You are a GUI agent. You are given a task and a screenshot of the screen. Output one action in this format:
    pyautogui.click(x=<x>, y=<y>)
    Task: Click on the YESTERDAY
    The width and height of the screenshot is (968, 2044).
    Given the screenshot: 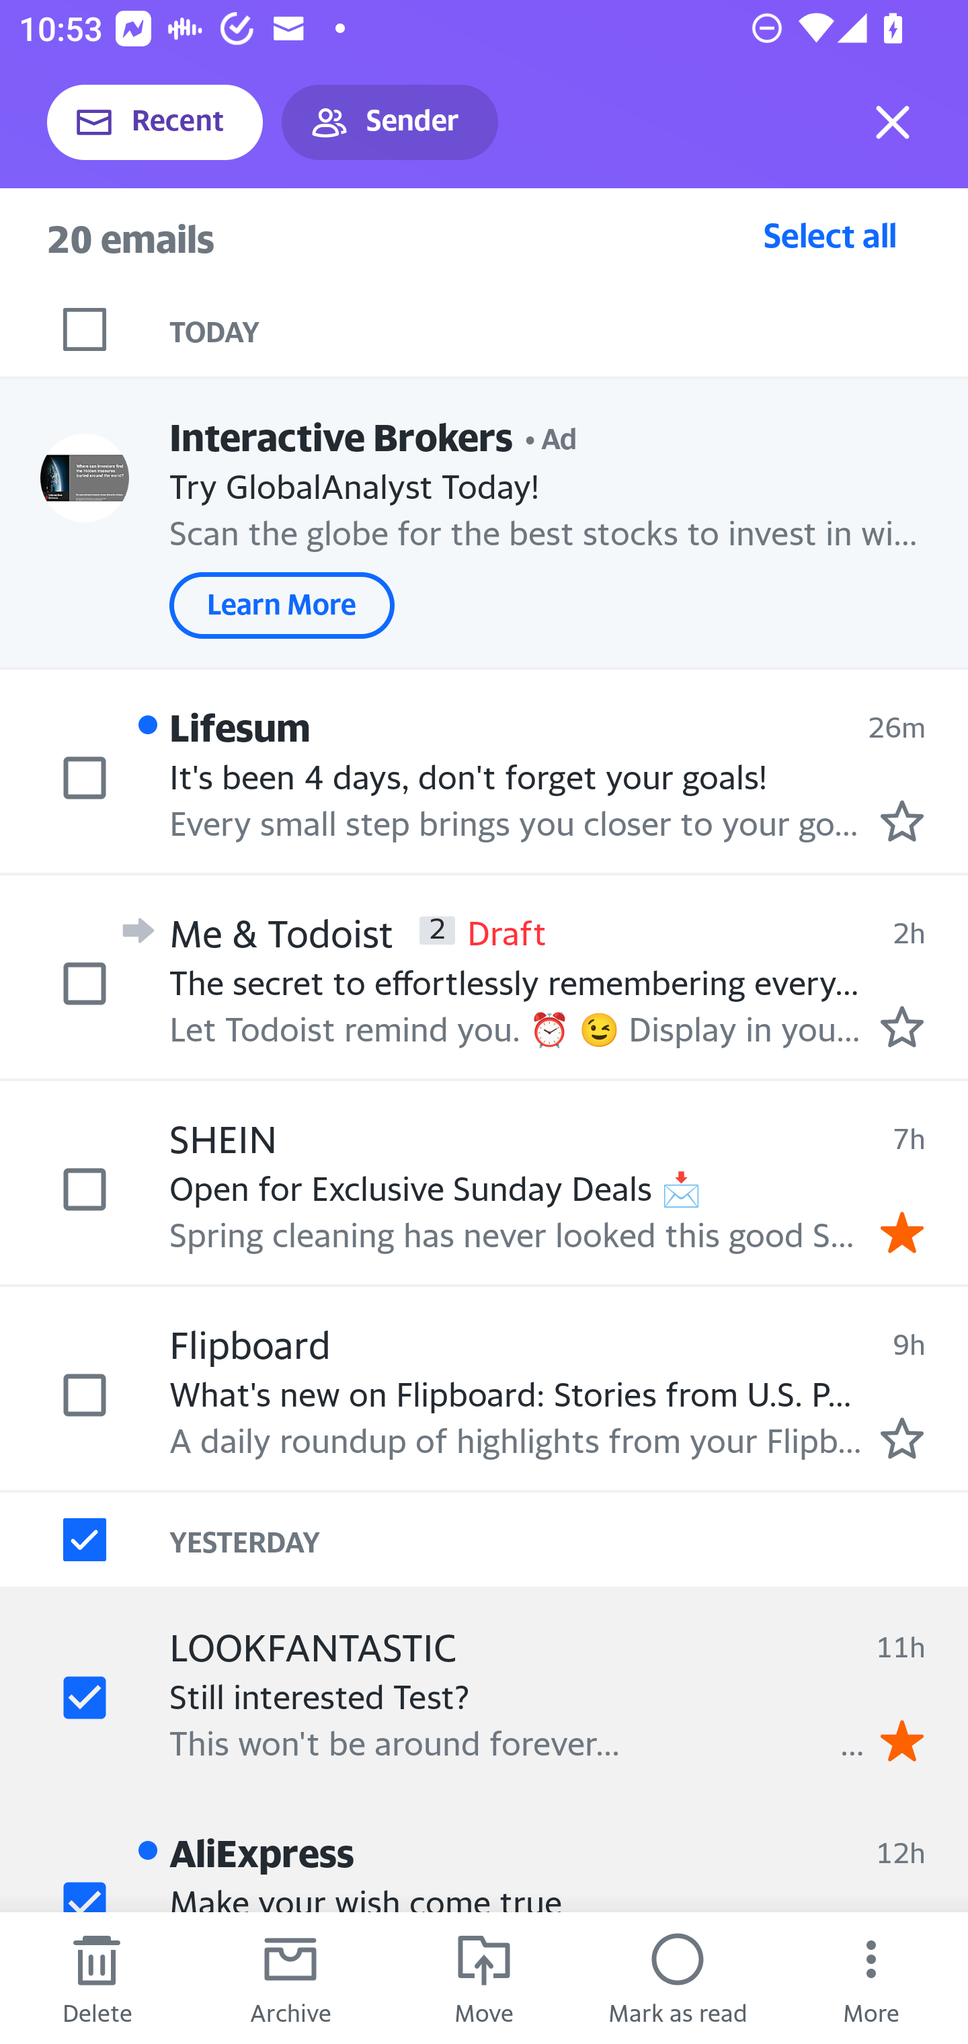 What is the action you would take?
    pyautogui.click(x=569, y=1540)
    